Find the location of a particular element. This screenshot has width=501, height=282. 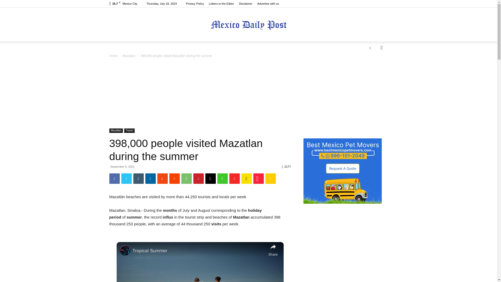

Mazatlan is located at coordinates (129, 56).